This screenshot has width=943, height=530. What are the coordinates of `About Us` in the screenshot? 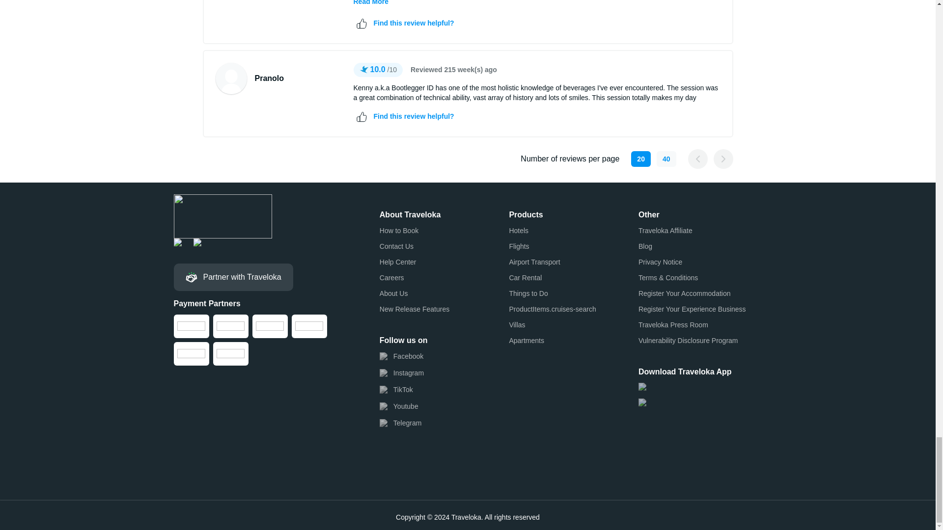 It's located at (394, 293).